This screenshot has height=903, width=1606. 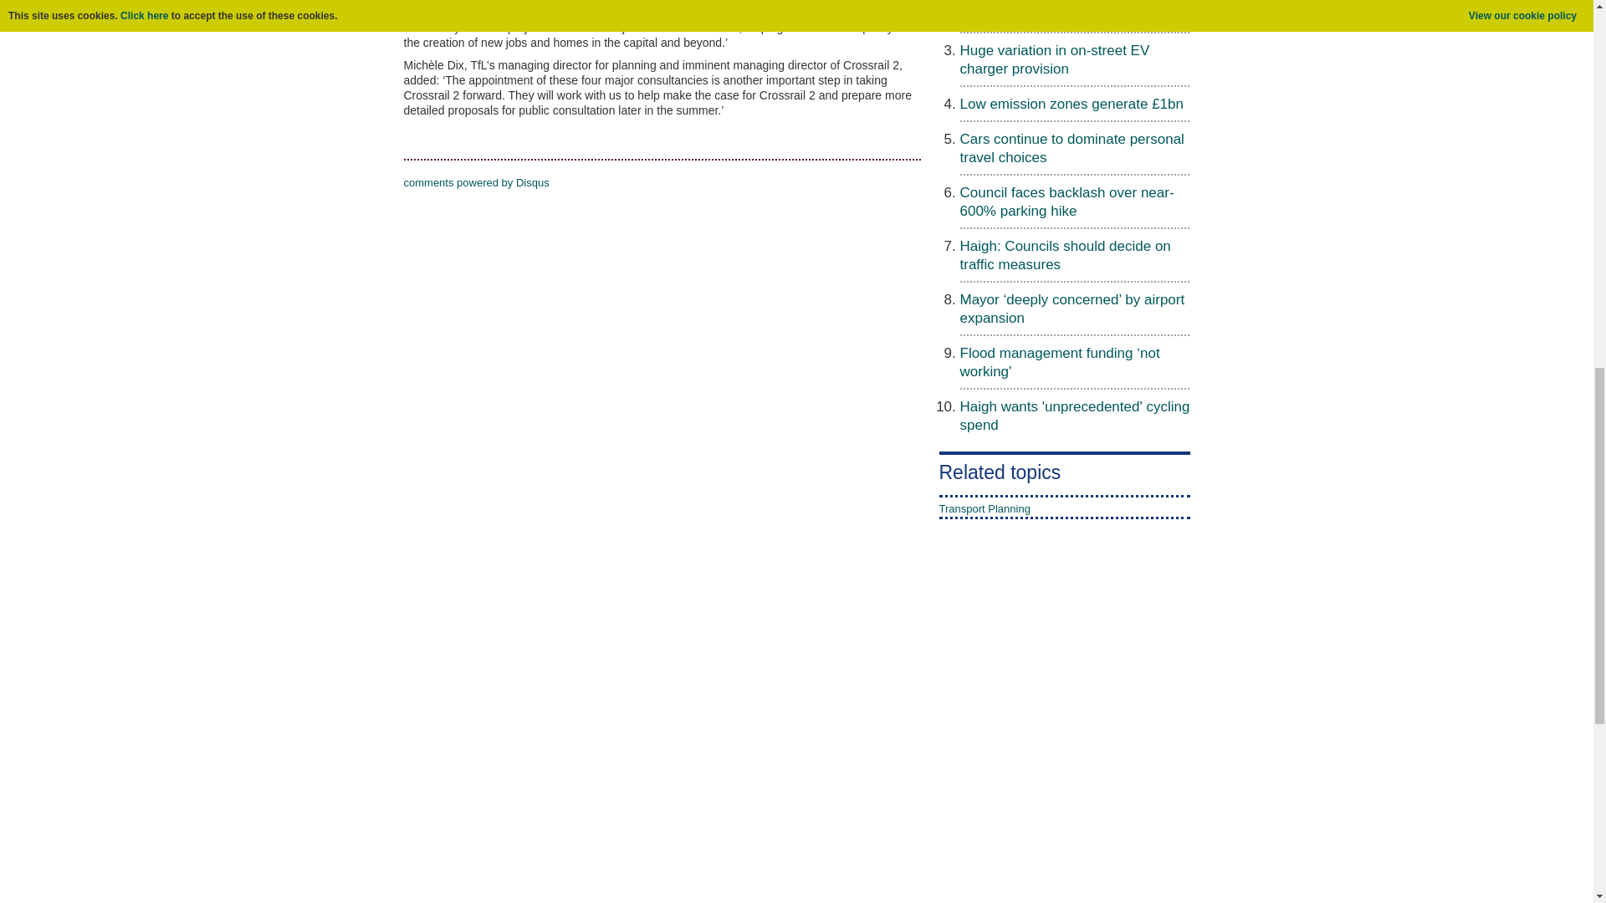 What do you see at coordinates (1055, 59) in the screenshot?
I see `Huge variation in on-street EV charger provision` at bounding box center [1055, 59].